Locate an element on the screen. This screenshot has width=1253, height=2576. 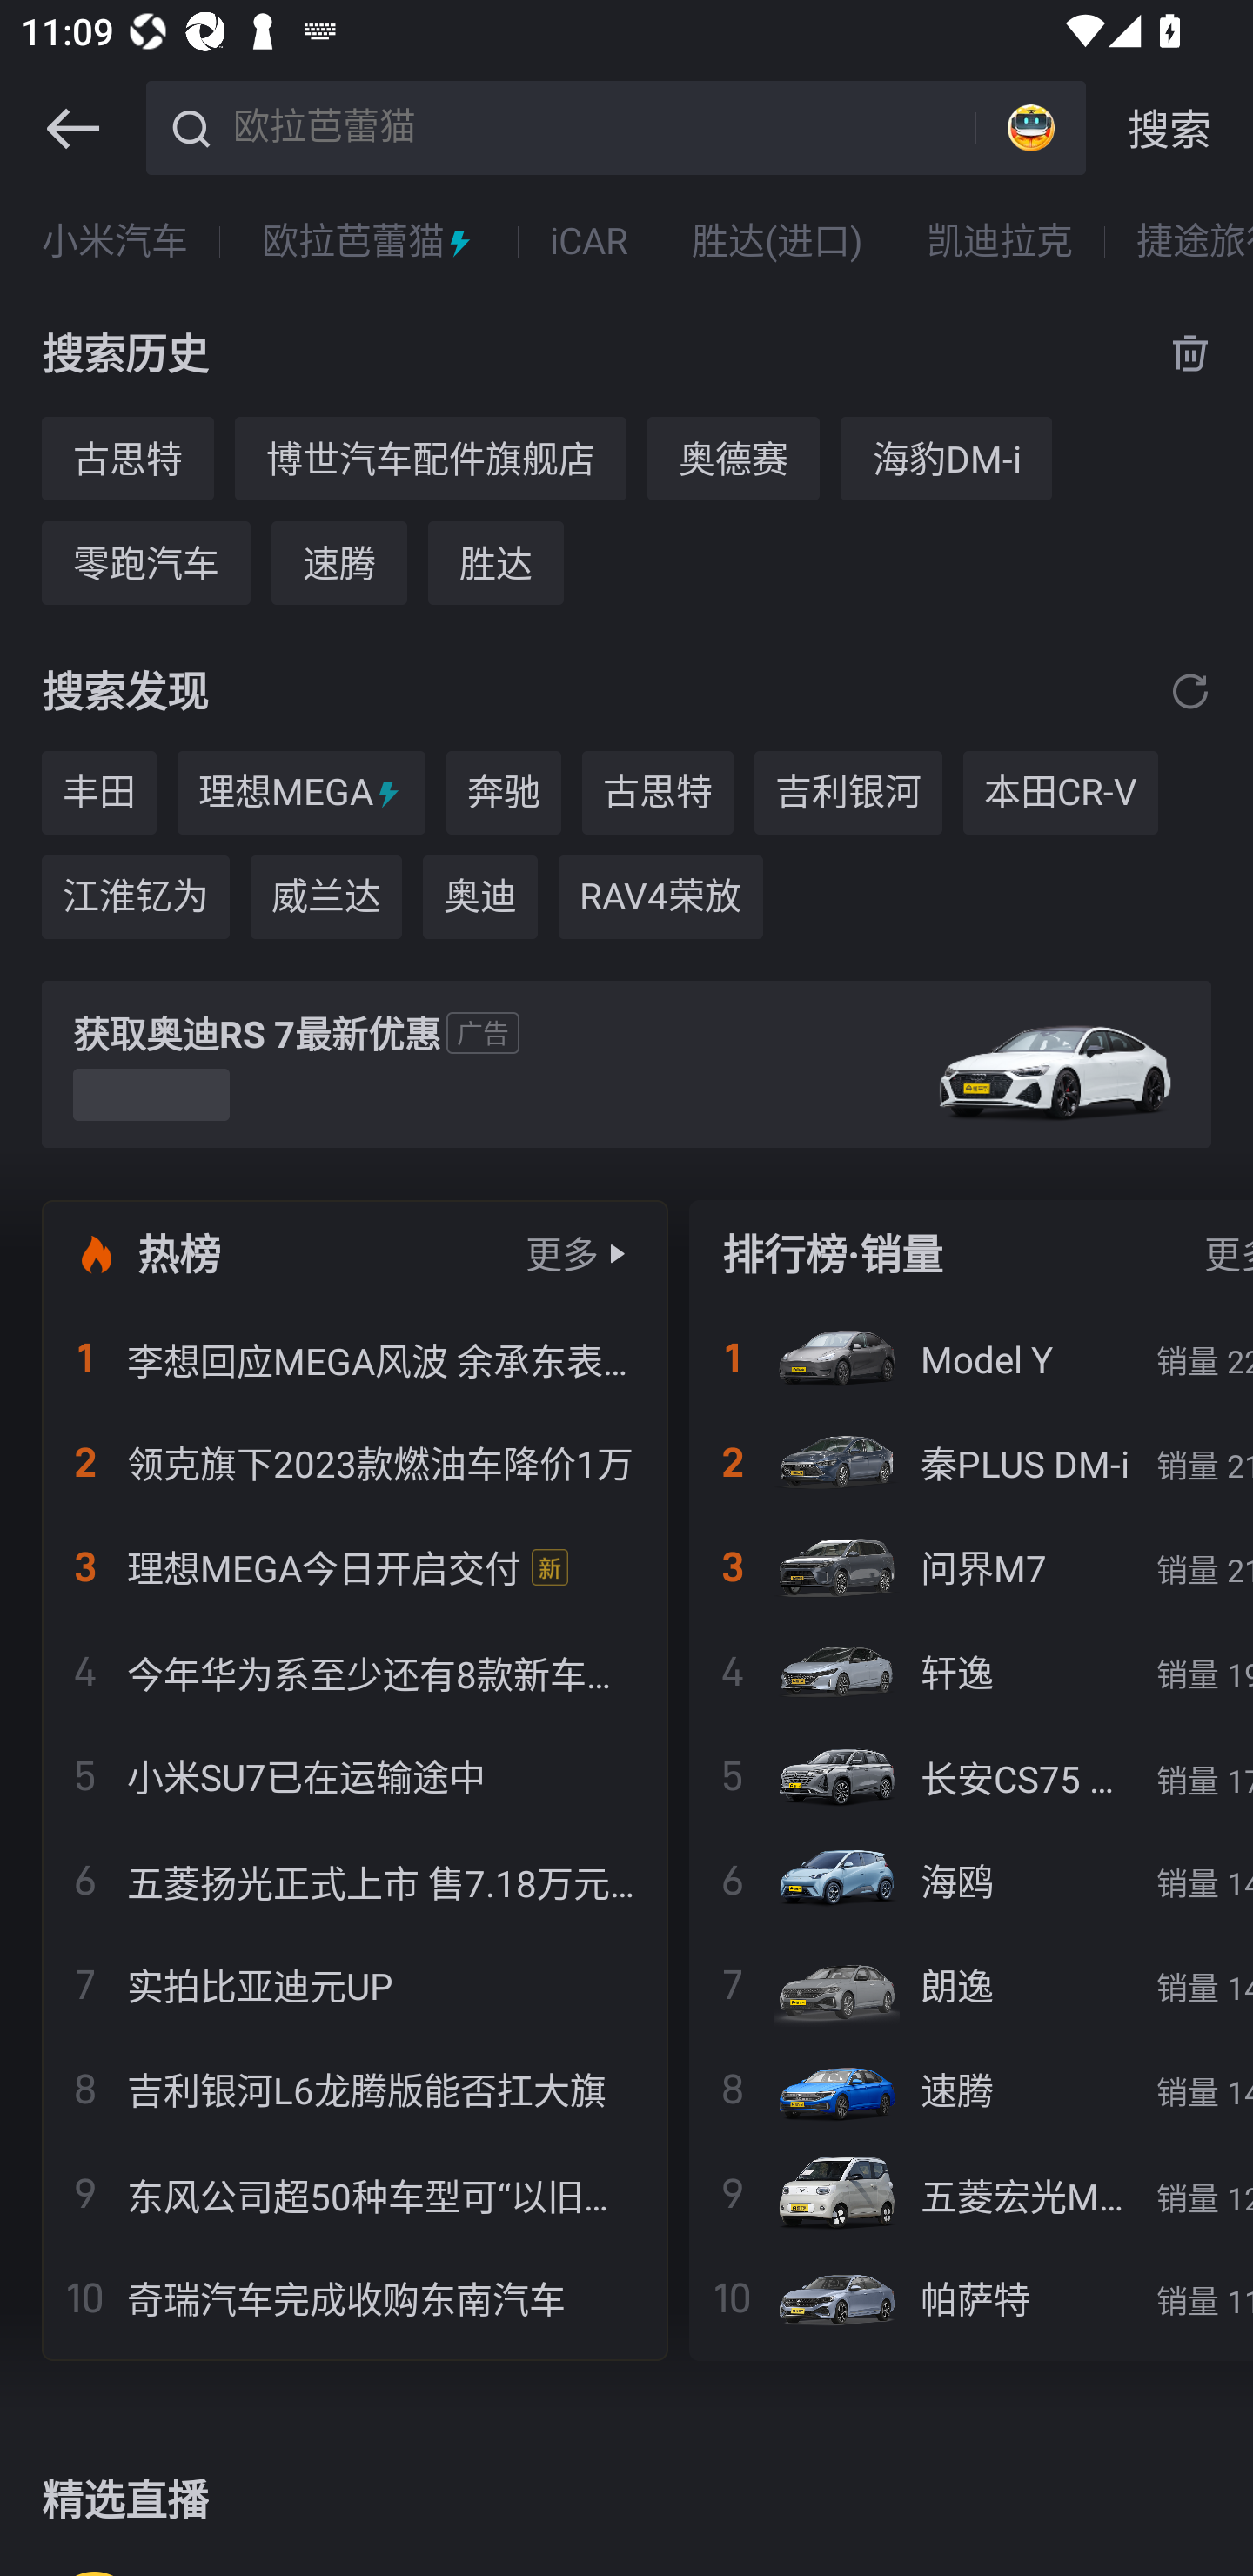
今年华为系至少还有8款新车要来 is located at coordinates (355, 1671).